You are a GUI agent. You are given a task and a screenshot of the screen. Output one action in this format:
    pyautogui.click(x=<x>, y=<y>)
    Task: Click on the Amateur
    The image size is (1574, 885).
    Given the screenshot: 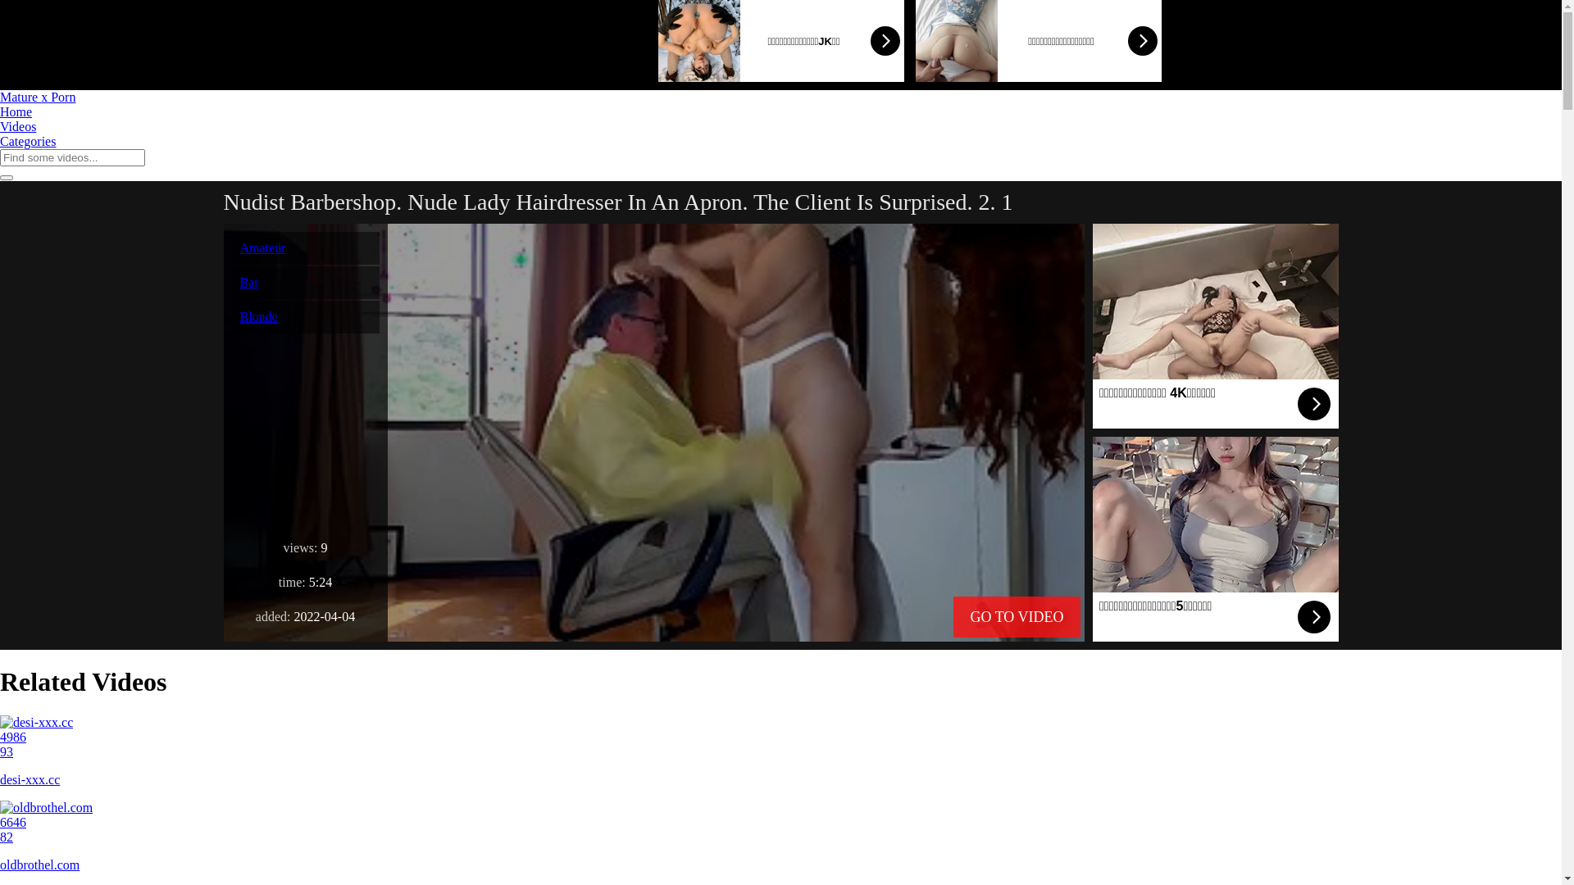 What is the action you would take?
    pyautogui.click(x=262, y=247)
    